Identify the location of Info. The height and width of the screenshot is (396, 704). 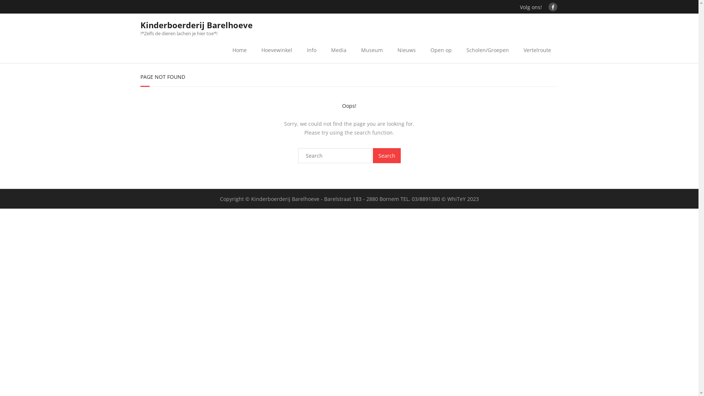
(311, 50).